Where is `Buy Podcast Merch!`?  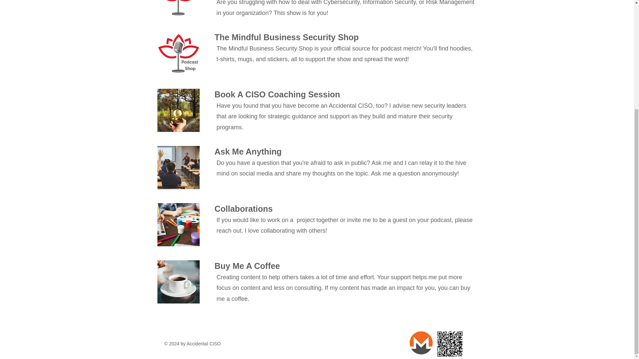
Buy Podcast Merch! is located at coordinates (178, 53).